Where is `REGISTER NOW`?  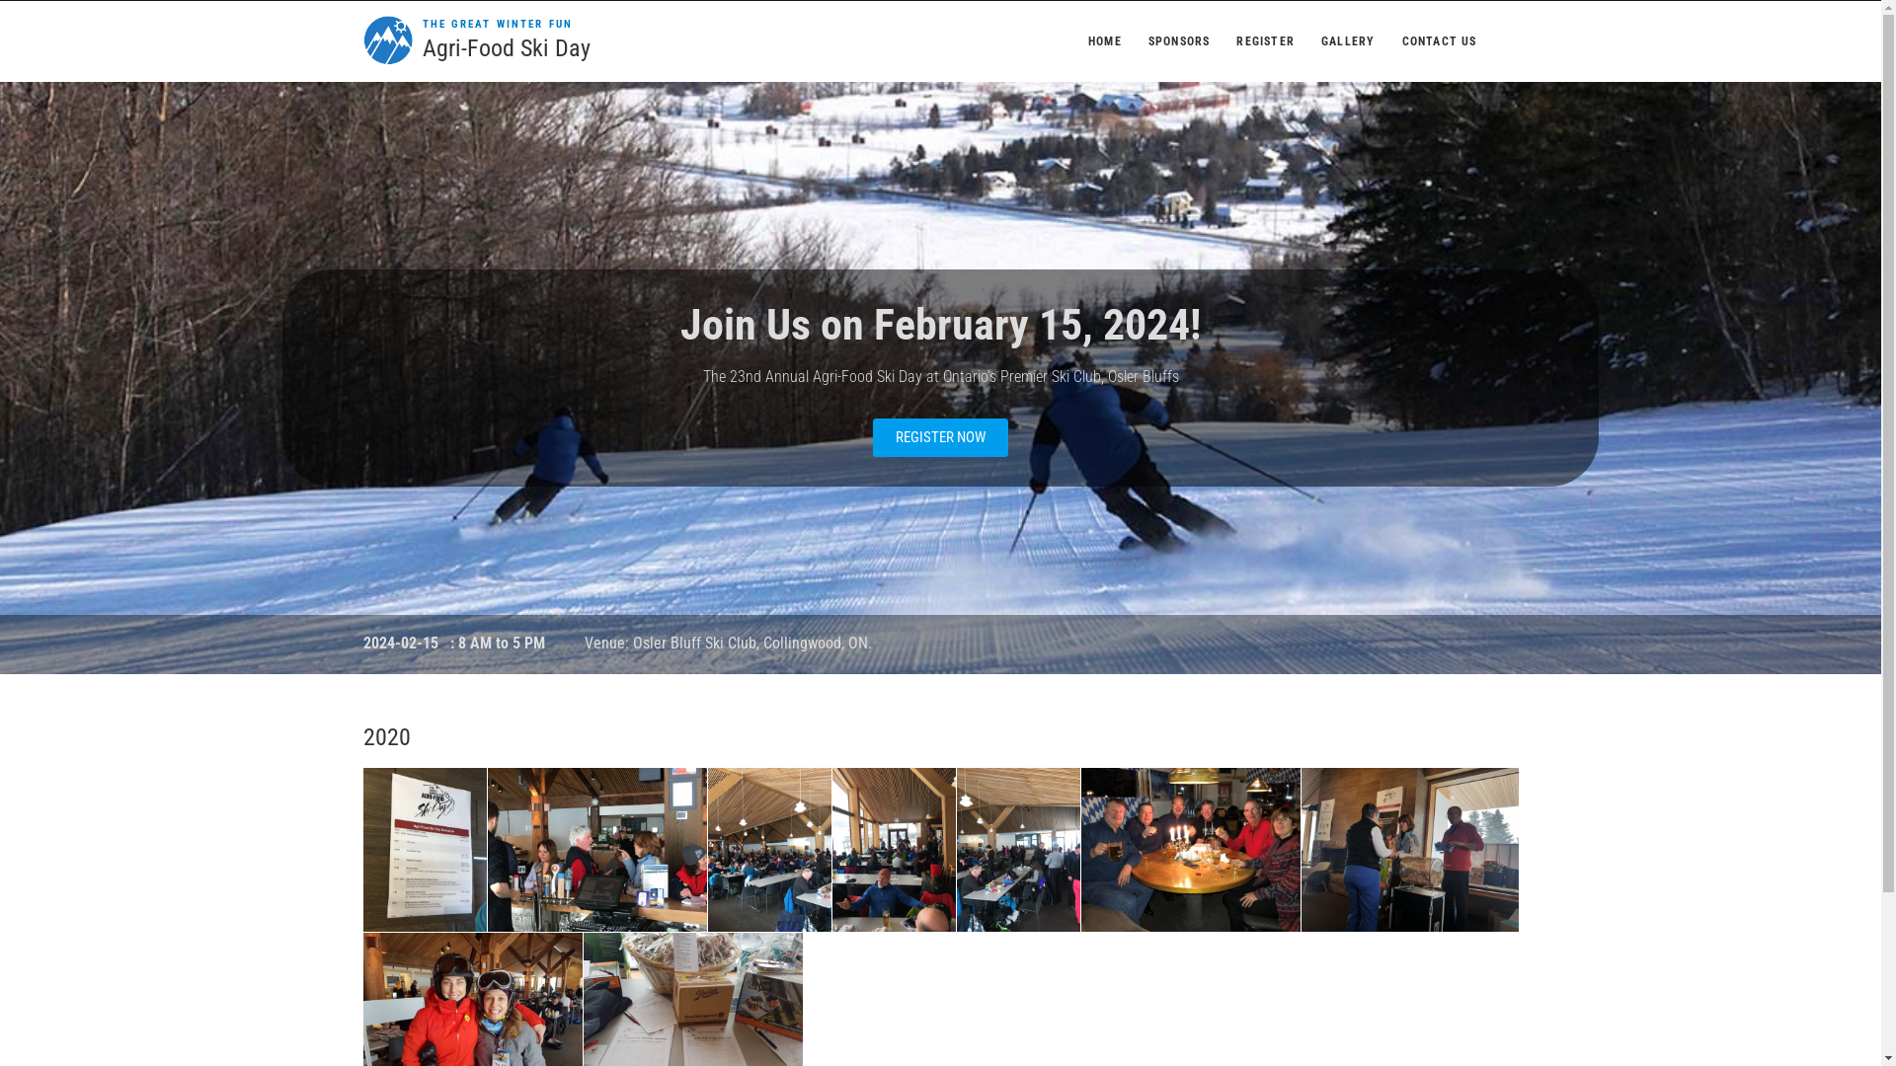 REGISTER NOW is located at coordinates (940, 438).